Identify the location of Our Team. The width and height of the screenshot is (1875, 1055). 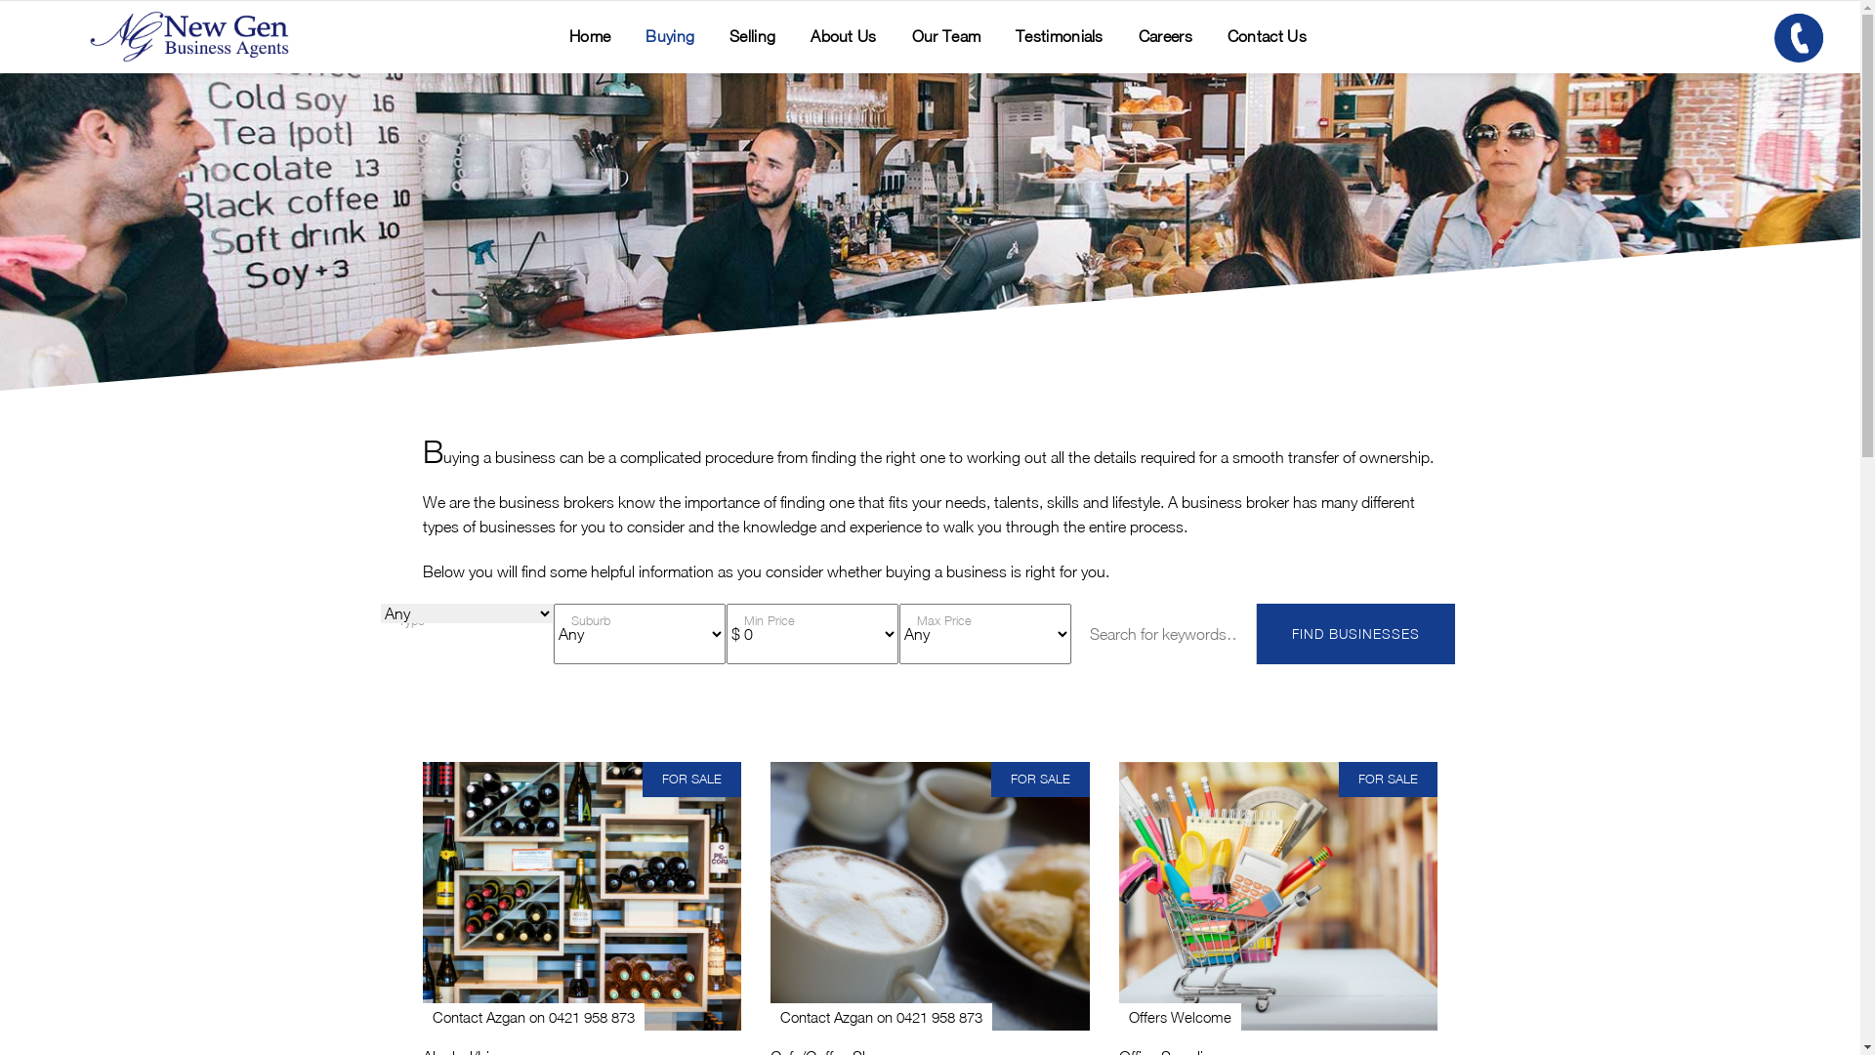
(946, 37).